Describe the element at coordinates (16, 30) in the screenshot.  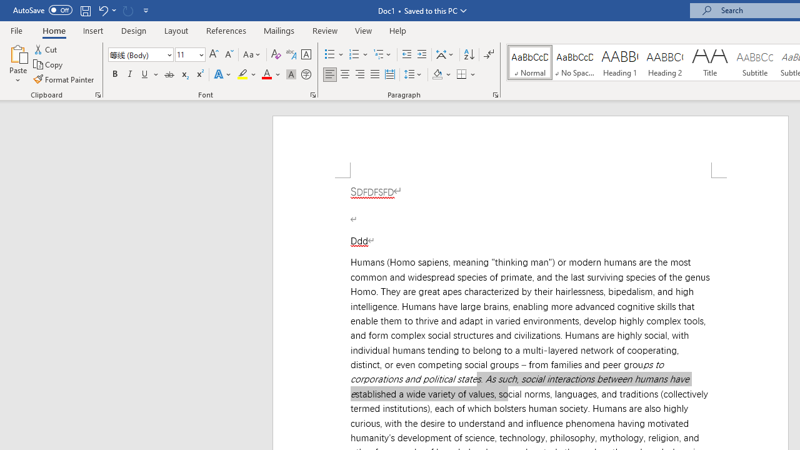
I see `File Tab` at that location.